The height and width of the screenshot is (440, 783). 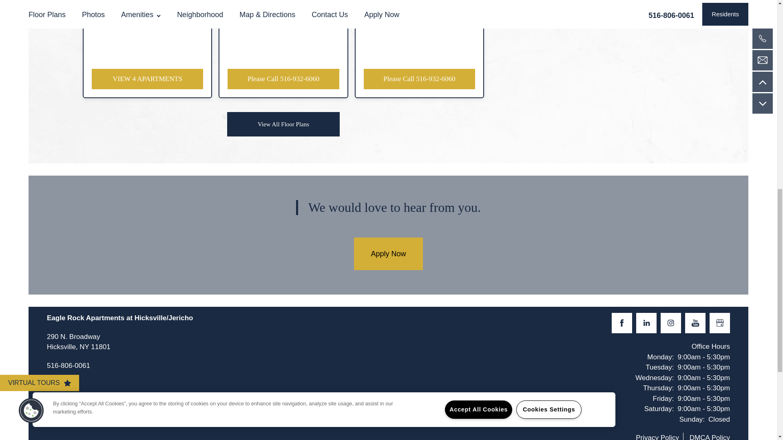 What do you see at coordinates (283, 124) in the screenshot?
I see `View All Floor Plans` at bounding box center [283, 124].